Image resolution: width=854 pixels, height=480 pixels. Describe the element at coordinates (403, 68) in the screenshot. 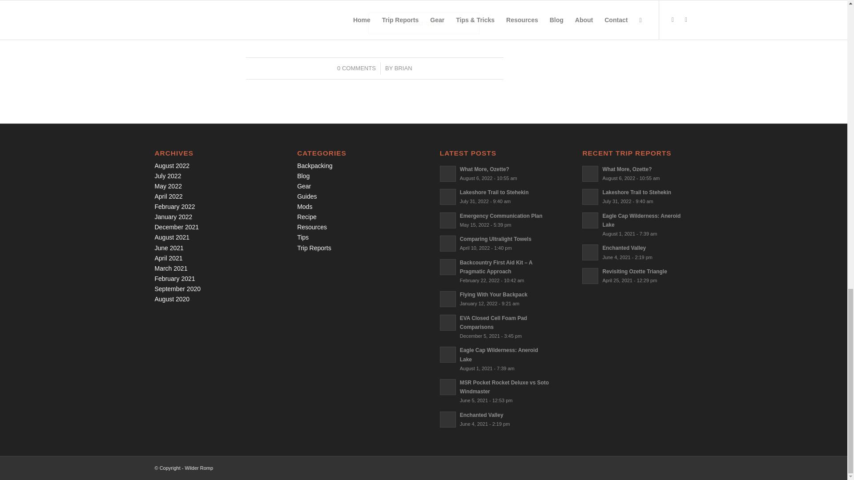

I see `Posts by Brian` at that location.